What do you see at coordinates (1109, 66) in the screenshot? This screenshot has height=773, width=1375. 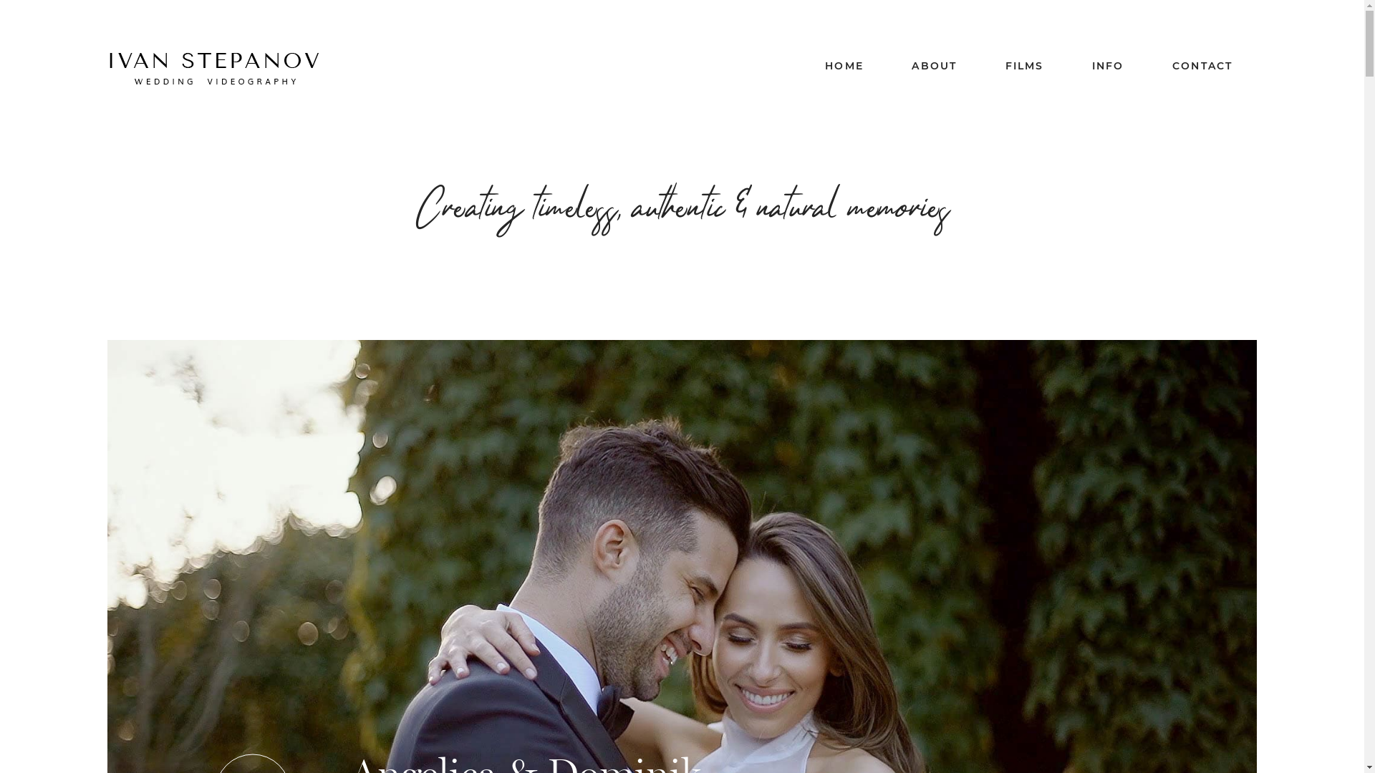 I see `INFO` at bounding box center [1109, 66].